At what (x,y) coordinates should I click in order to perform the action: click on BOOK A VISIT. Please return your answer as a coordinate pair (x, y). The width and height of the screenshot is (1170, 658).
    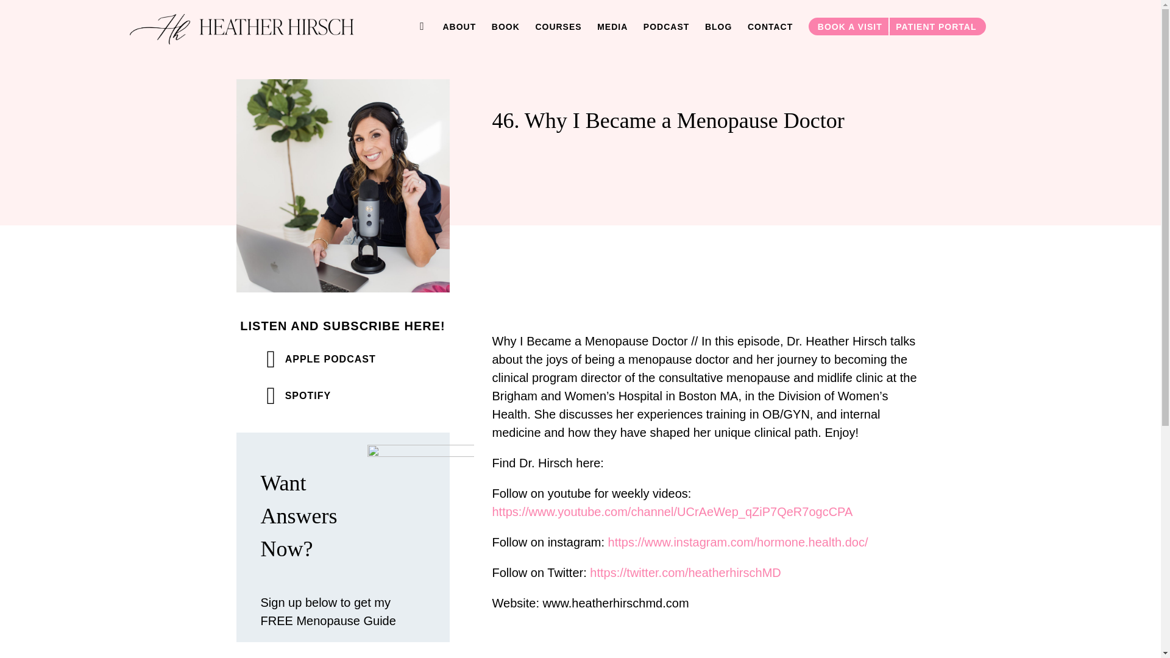
    Looking at the image, I should click on (848, 27).